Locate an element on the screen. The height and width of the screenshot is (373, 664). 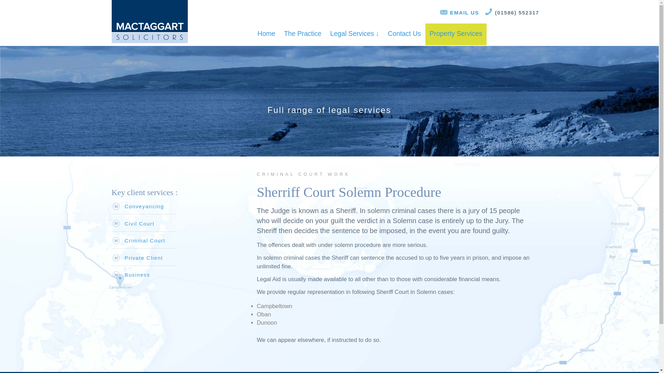
The Practice is located at coordinates (303, 35).